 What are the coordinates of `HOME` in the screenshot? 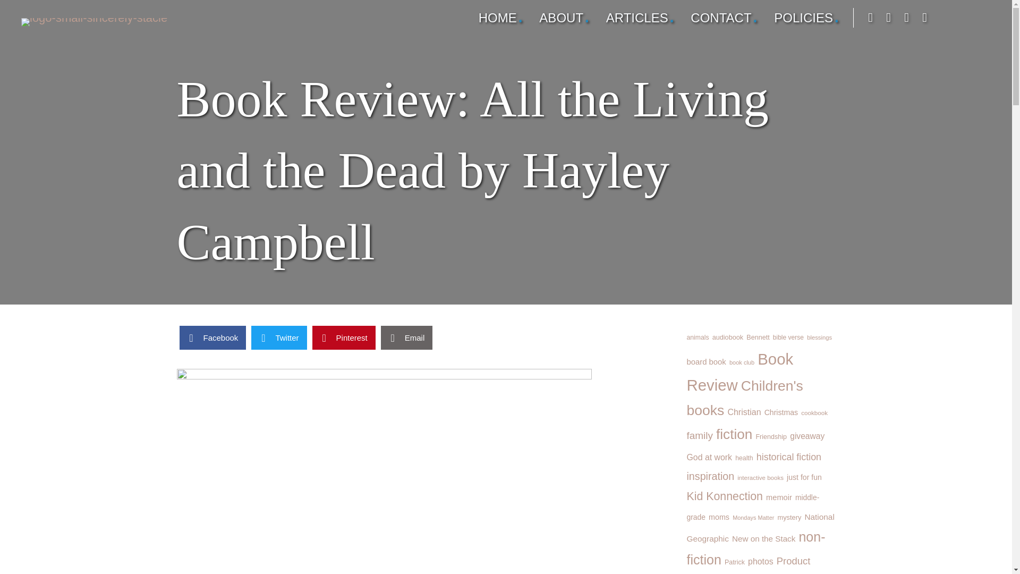 It's located at (501, 18).